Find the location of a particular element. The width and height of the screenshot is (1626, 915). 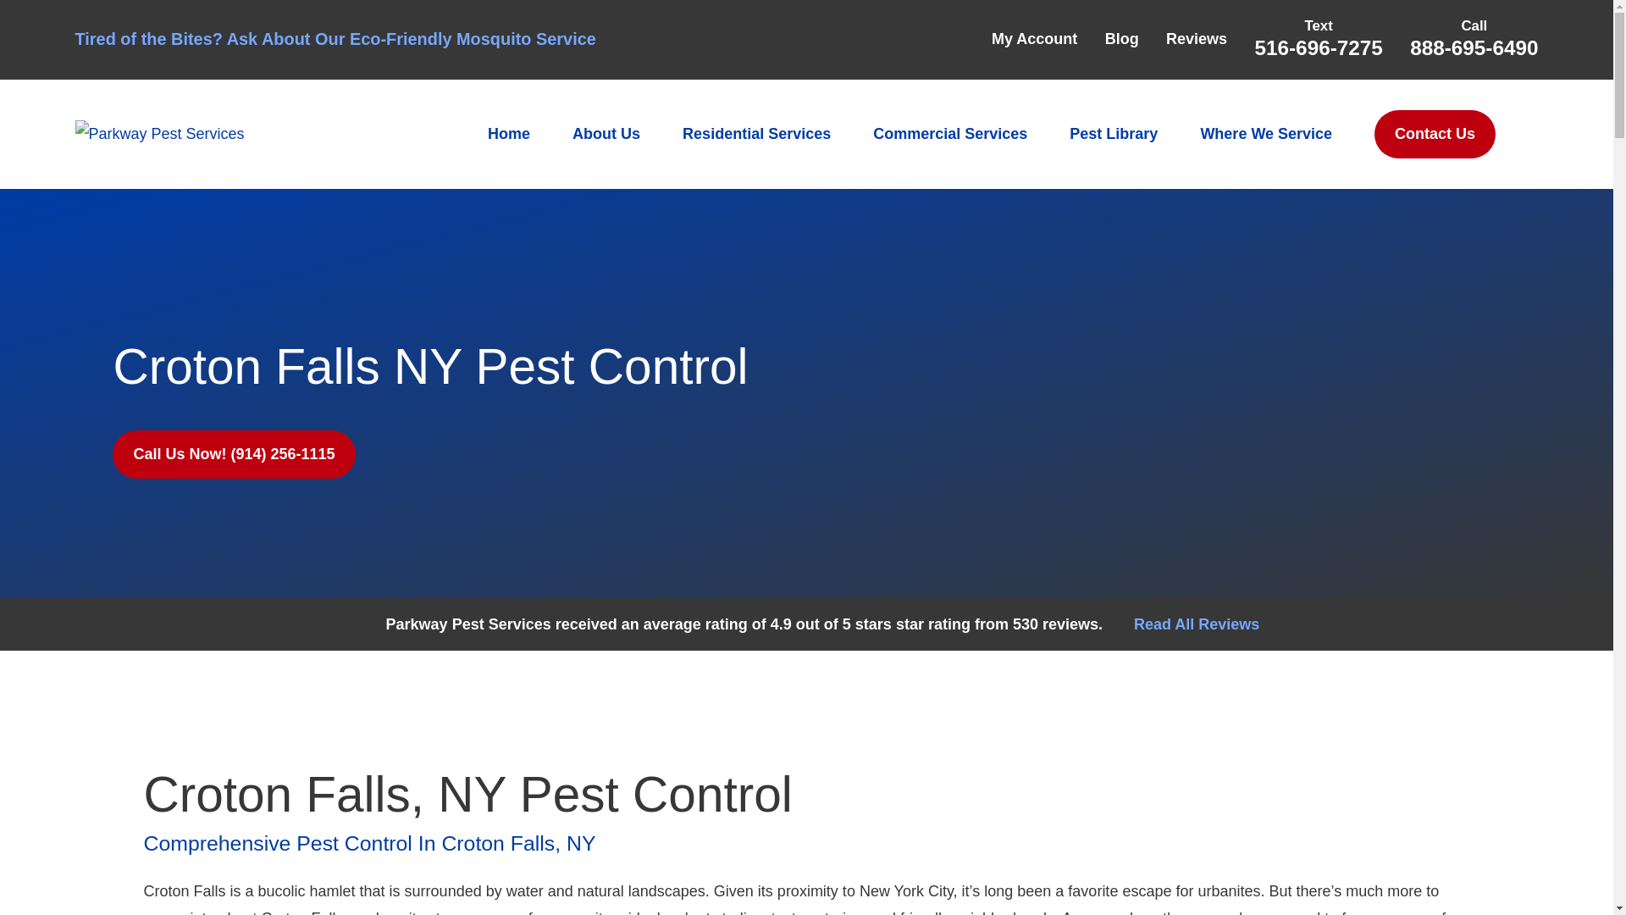

Reviews is located at coordinates (1196, 39).